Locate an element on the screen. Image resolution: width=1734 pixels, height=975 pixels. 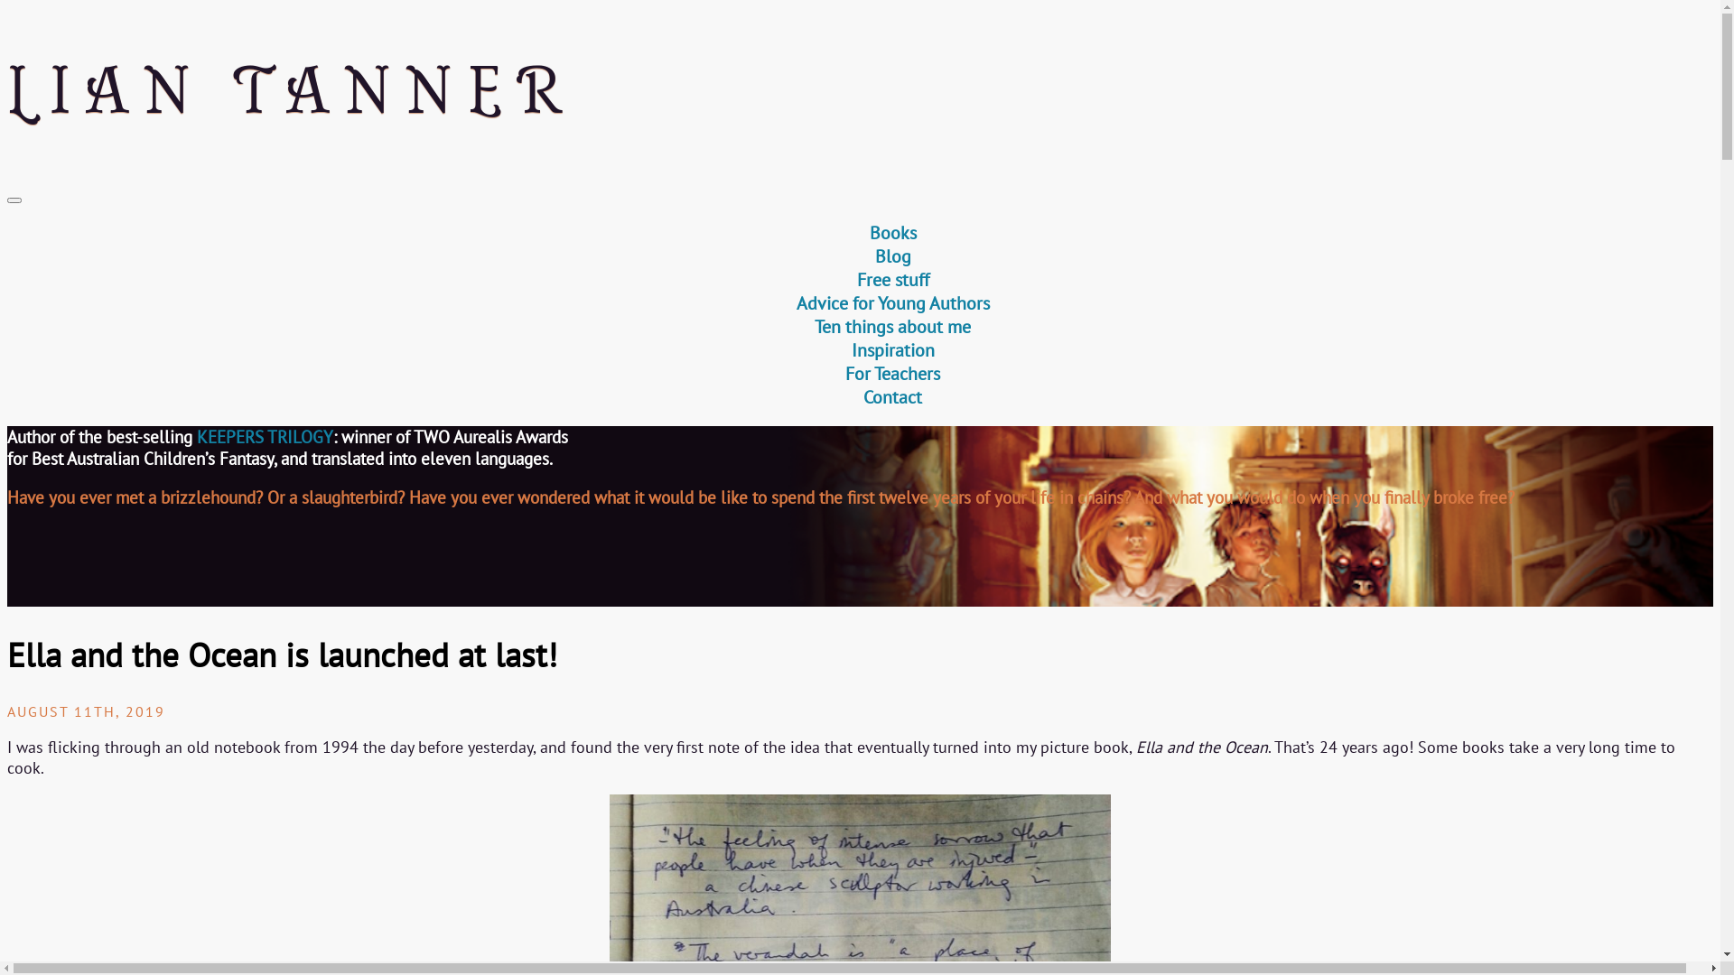
Books is located at coordinates (892, 233).